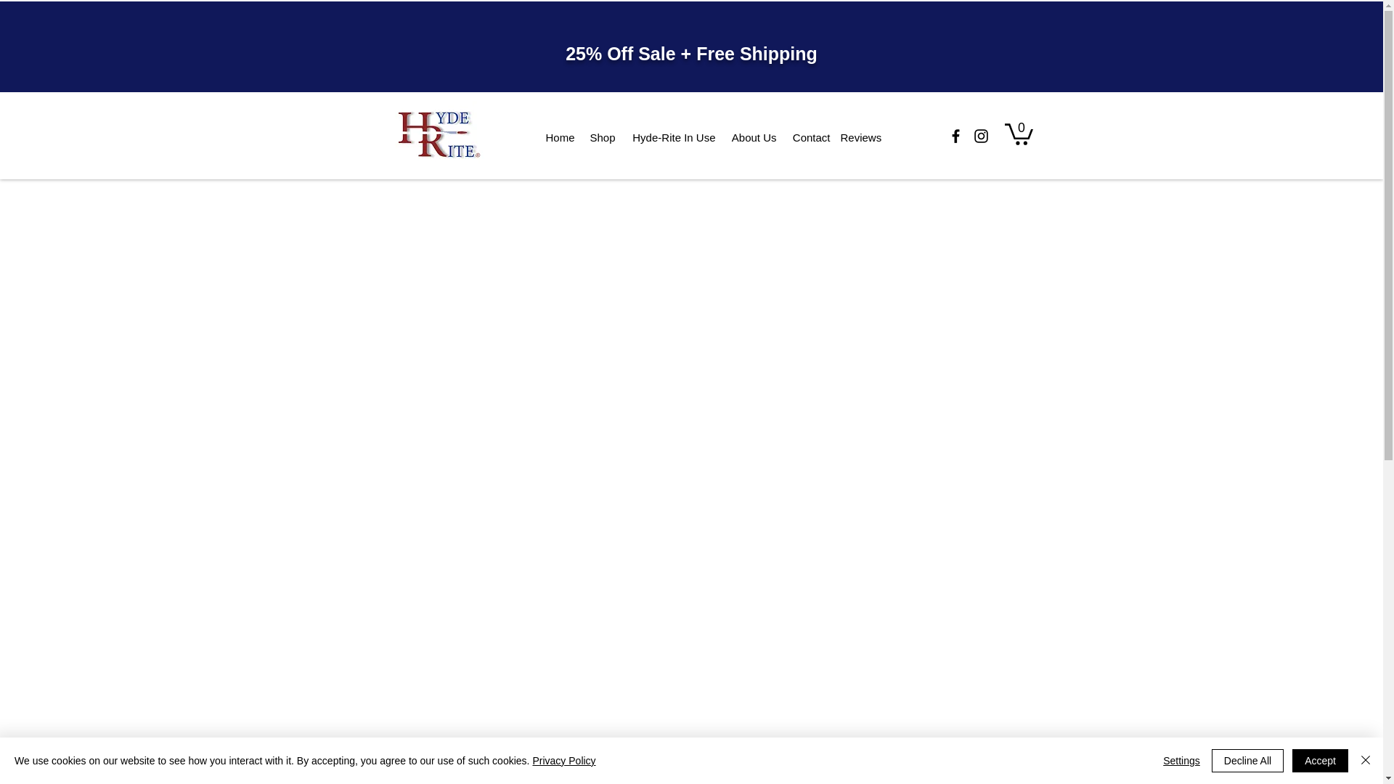 The height and width of the screenshot is (784, 1394). I want to click on Decline All, so click(1247, 761).